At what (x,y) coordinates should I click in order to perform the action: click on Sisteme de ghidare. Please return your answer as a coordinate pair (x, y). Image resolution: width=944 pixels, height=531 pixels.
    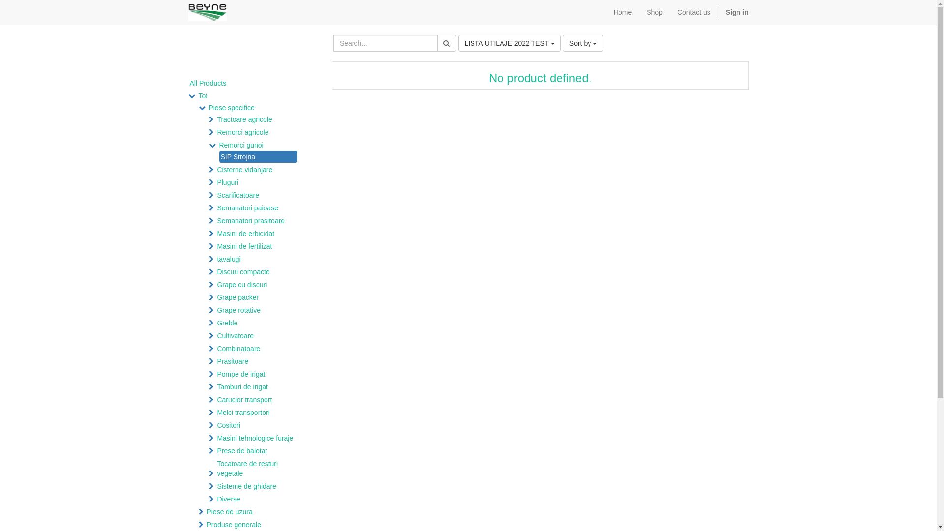
    Looking at the image, I should click on (259, 486).